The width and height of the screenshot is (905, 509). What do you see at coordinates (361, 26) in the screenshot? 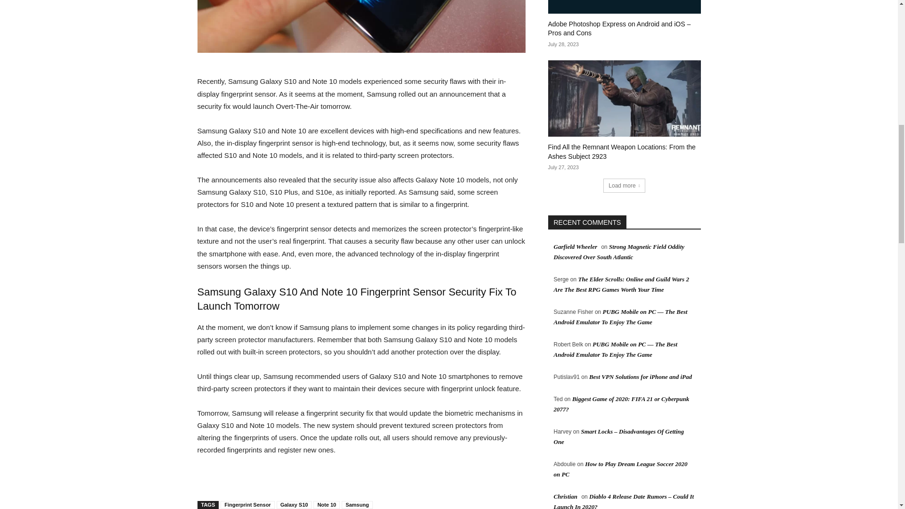
I see `samsung-galaxy-s10-note-10-fingerprint-sensor-security-fix` at bounding box center [361, 26].